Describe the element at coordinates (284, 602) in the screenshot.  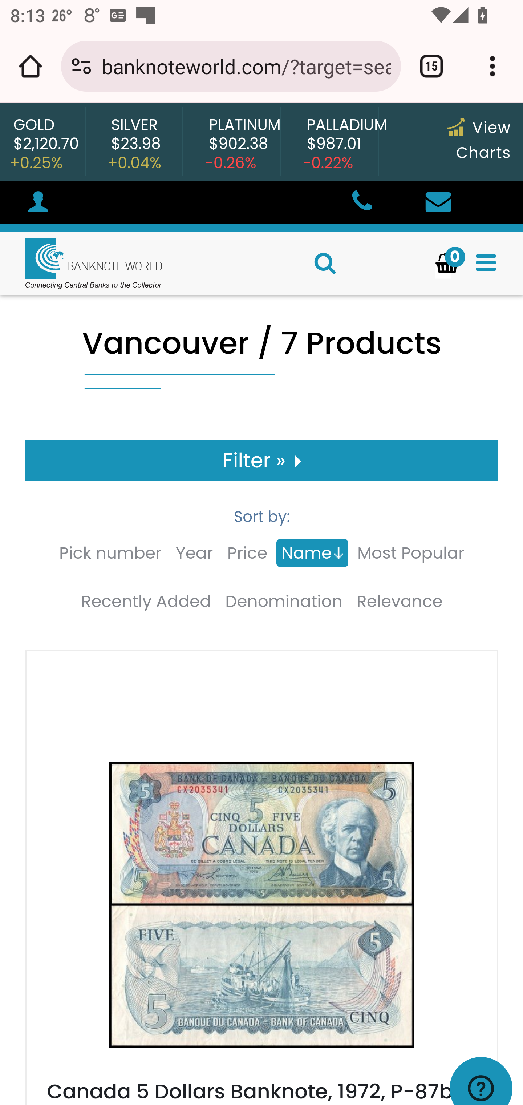
I see `Denomination` at that location.